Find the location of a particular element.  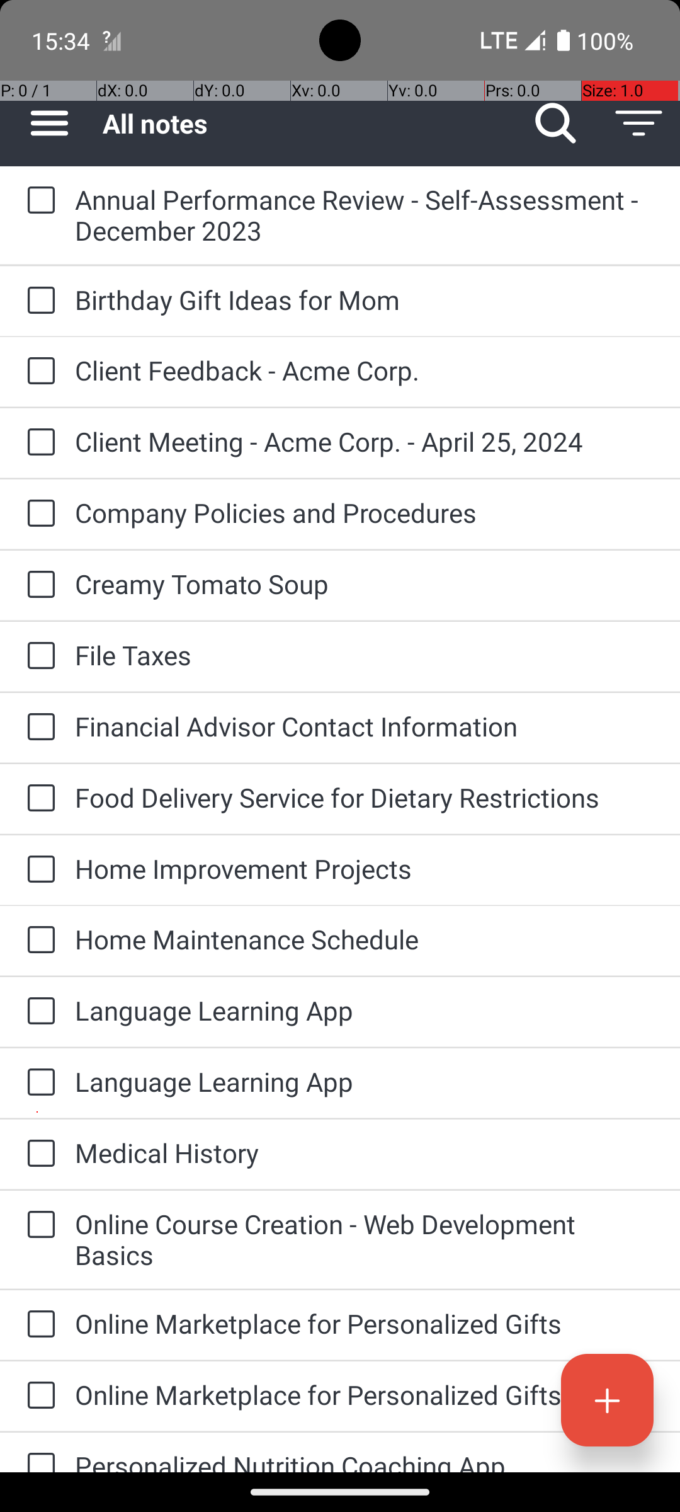

to-do: Company Policies and Procedures is located at coordinates (38, 514).